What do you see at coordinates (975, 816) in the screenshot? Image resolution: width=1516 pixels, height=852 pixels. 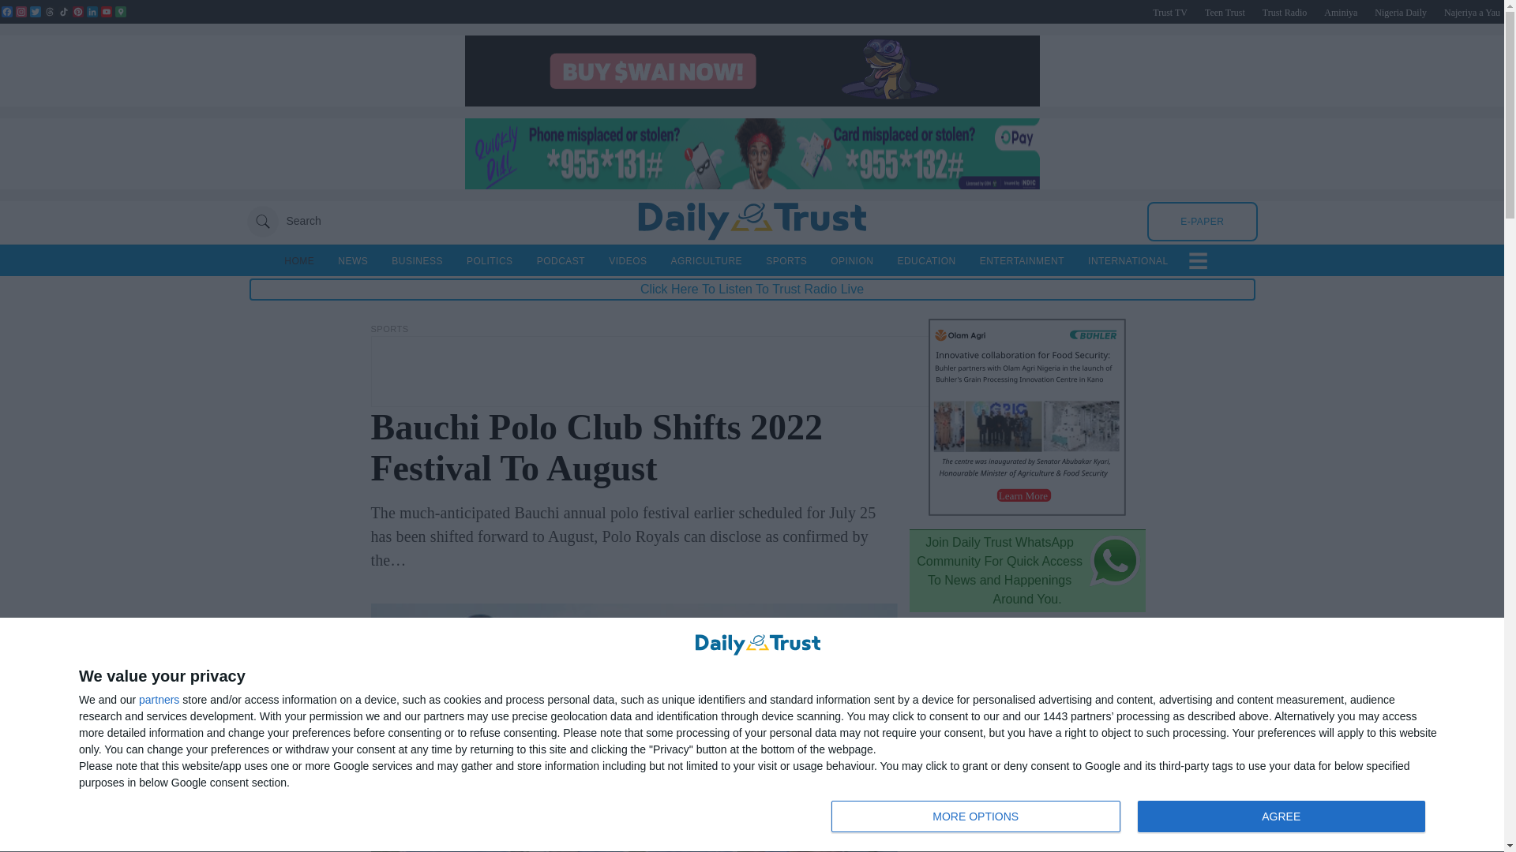 I see `Dailytrust` at bounding box center [975, 816].